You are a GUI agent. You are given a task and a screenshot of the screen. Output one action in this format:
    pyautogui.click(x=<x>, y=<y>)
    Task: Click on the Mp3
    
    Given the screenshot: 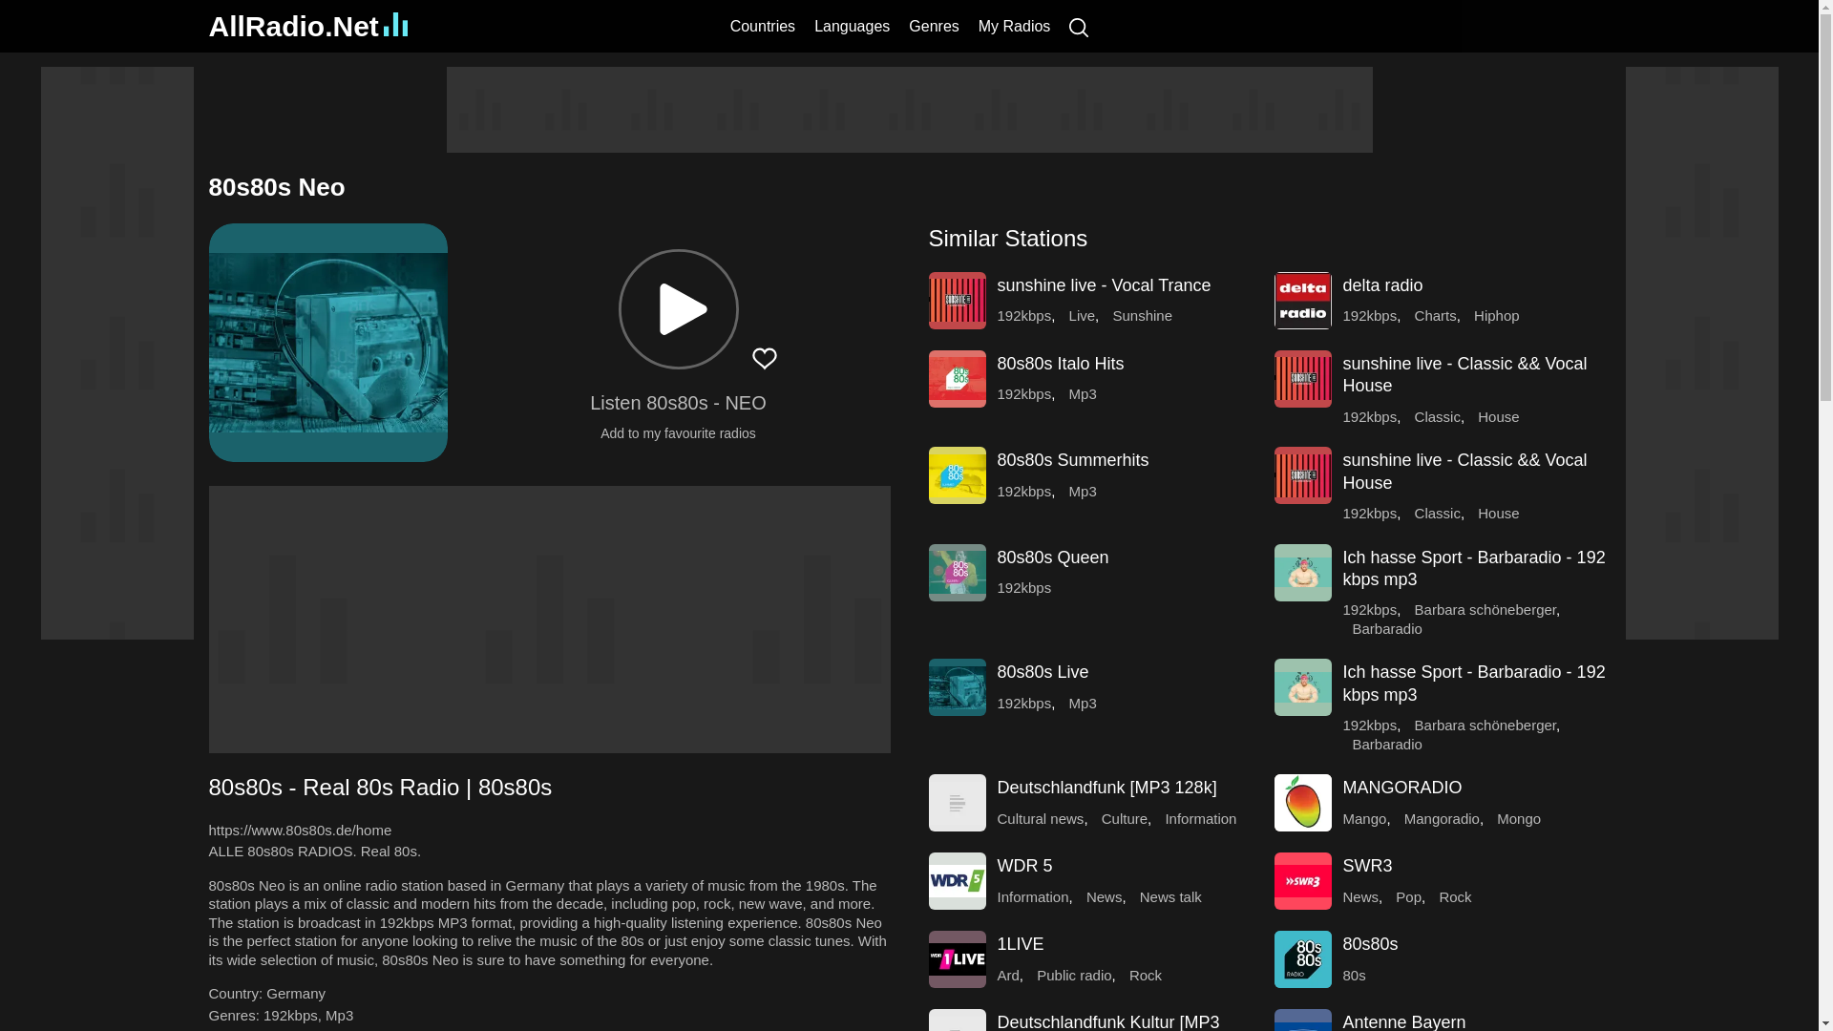 What is the action you would take?
    pyautogui.click(x=340, y=1016)
    